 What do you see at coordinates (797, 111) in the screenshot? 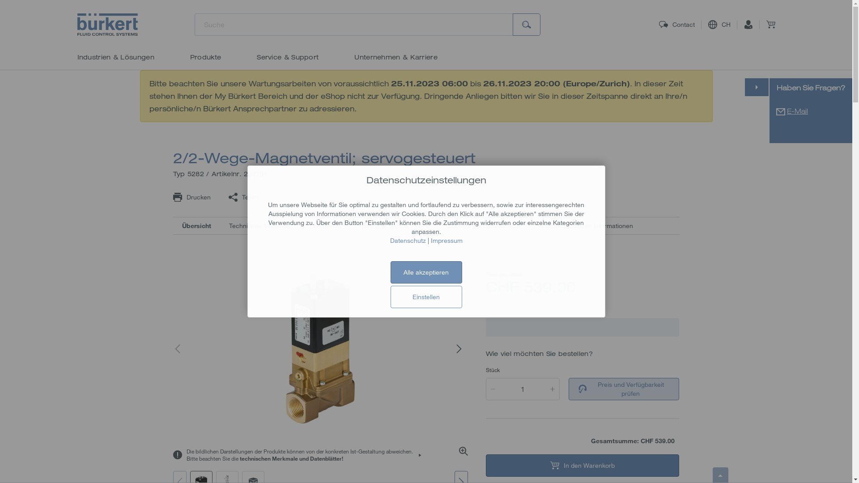
I see `E-Mail` at bounding box center [797, 111].